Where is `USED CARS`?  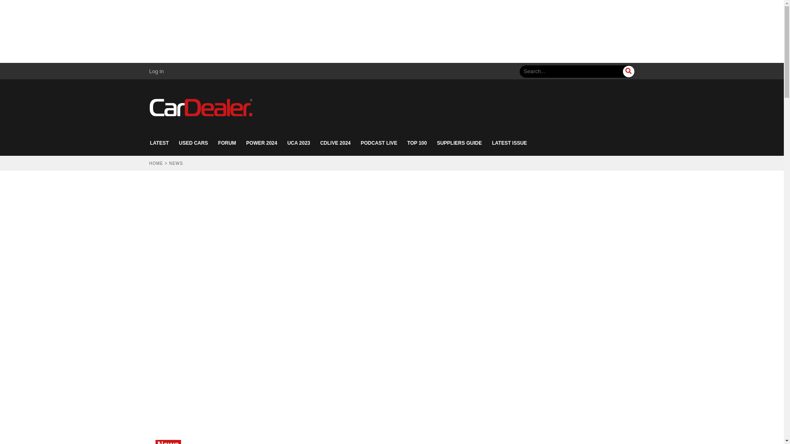
USED CARS is located at coordinates (193, 143).